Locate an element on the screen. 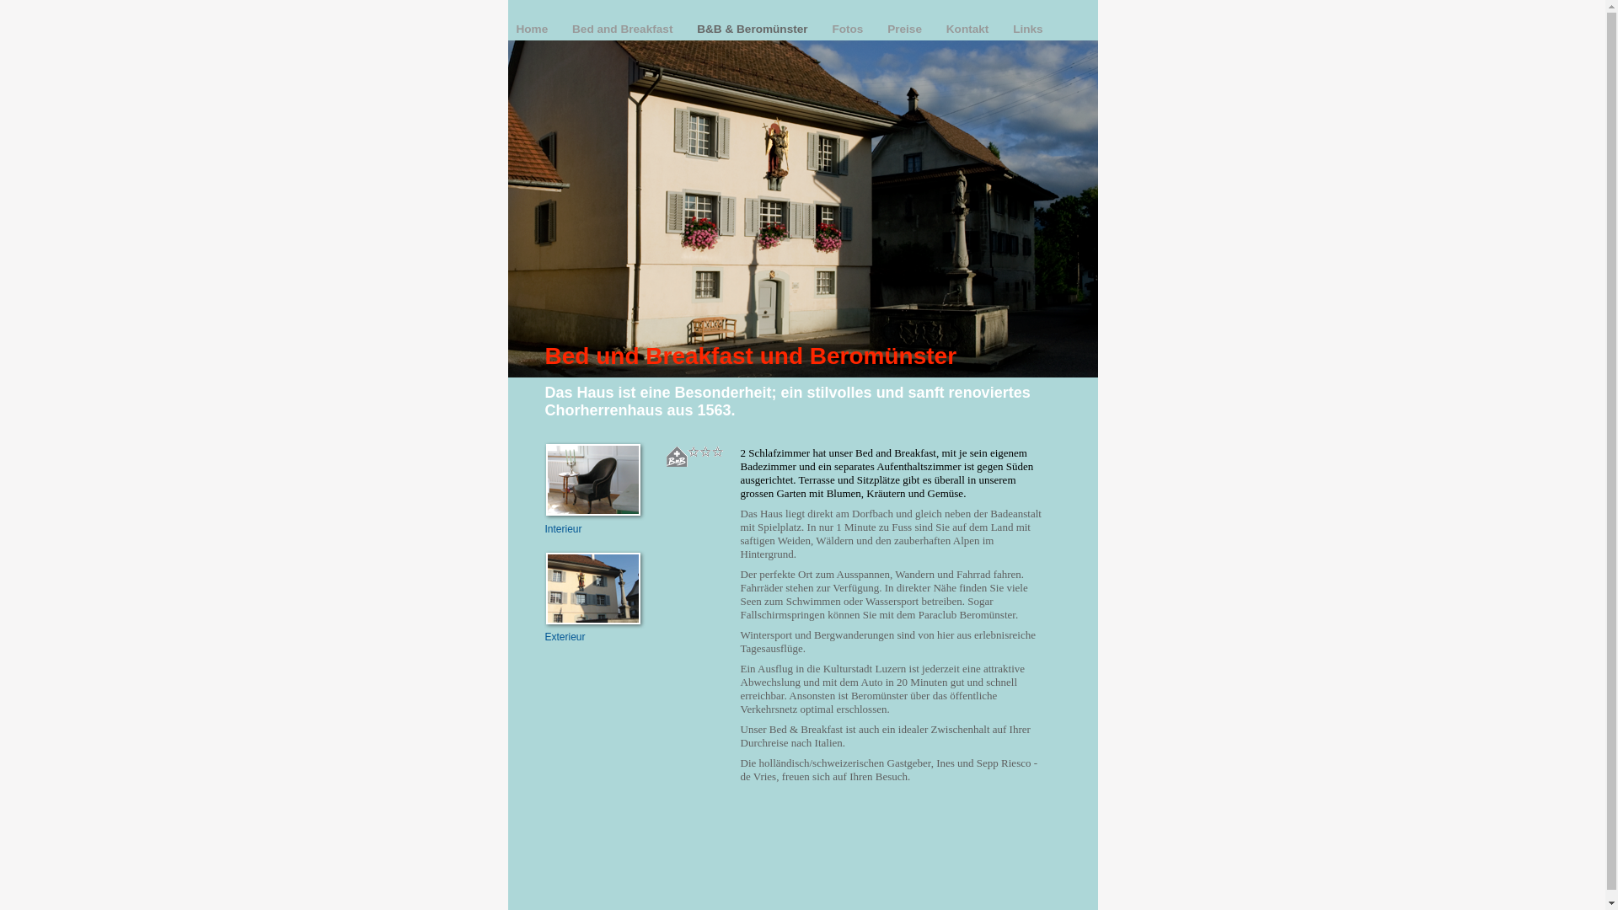  Preise is located at coordinates (907, 29).